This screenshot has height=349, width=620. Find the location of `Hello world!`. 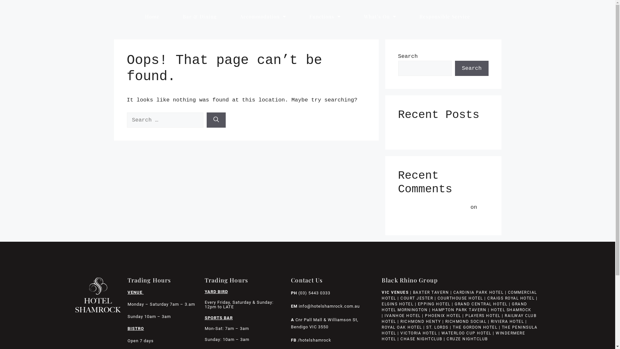

Hello world! is located at coordinates (418, 217).